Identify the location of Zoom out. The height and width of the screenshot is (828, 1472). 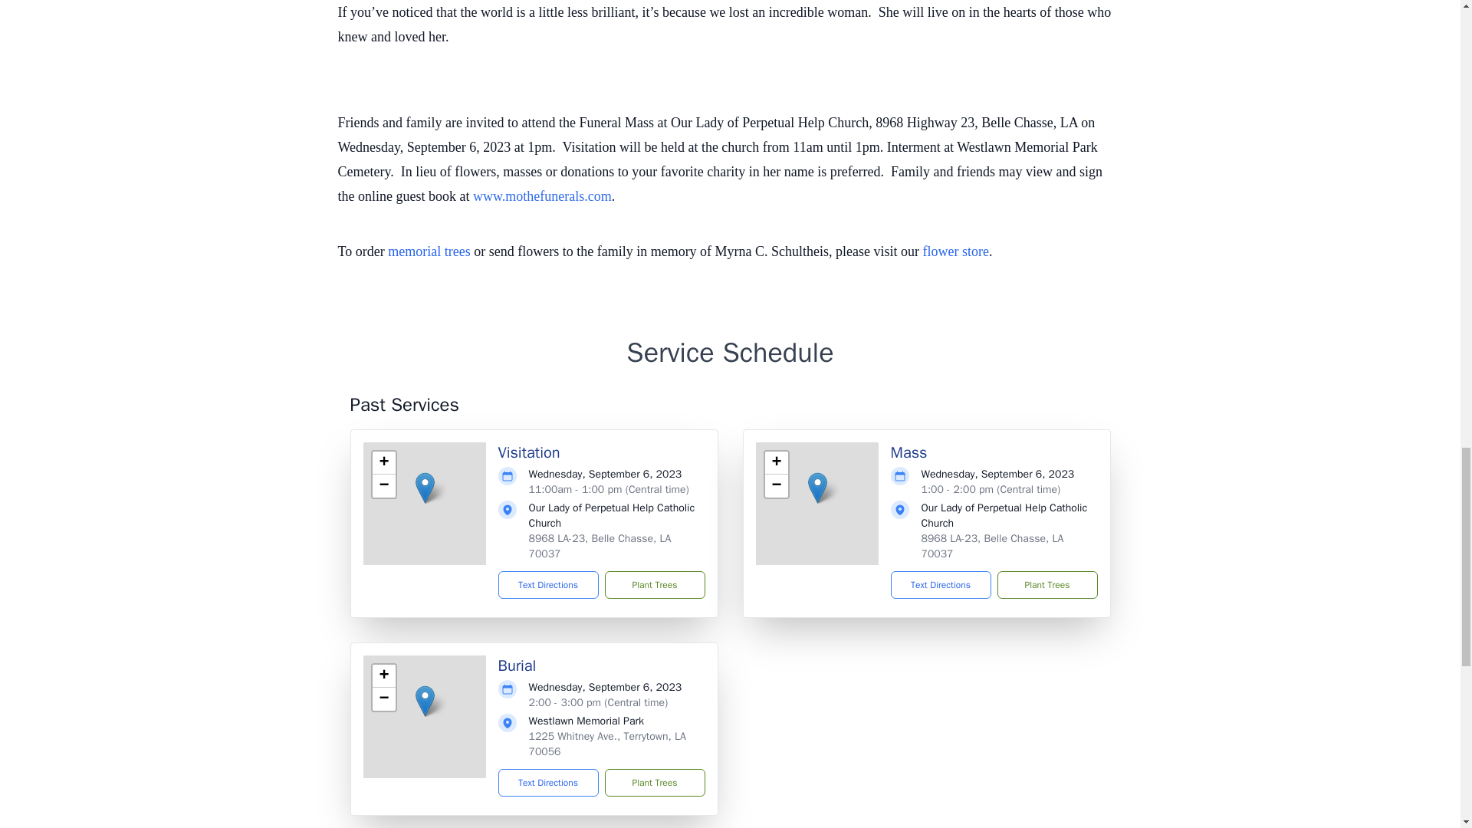
(776, 486).